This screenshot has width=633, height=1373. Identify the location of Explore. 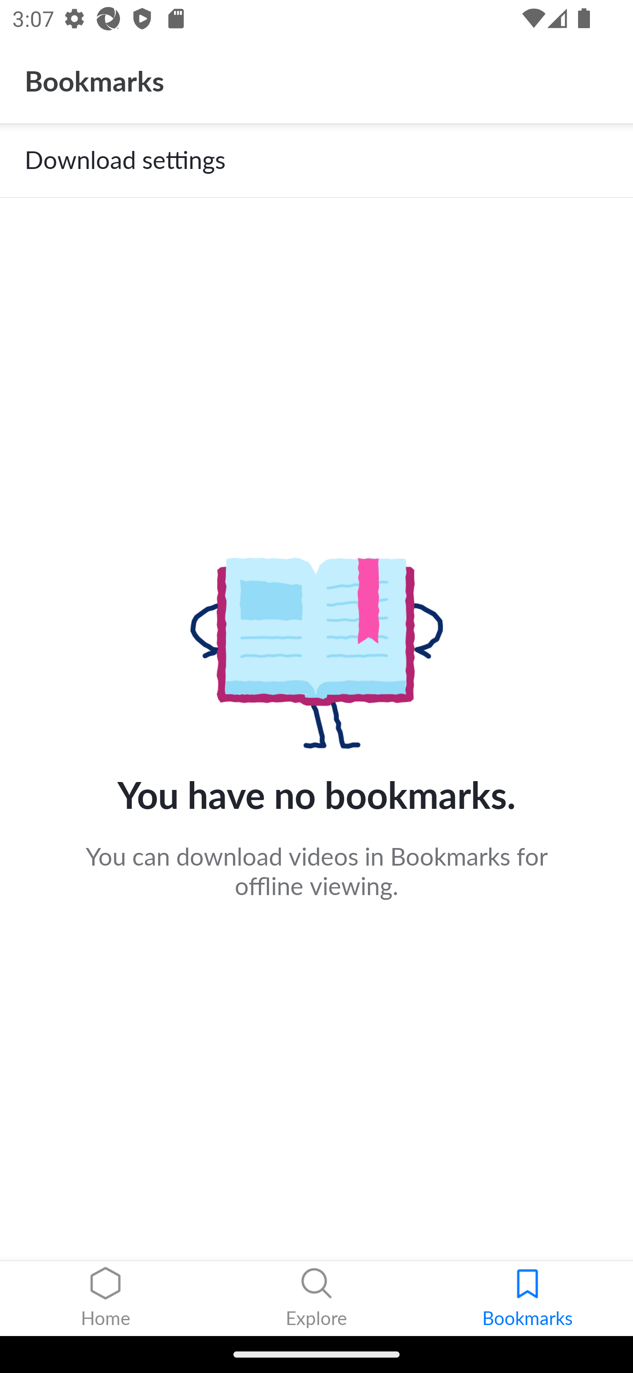
(316, 1299).